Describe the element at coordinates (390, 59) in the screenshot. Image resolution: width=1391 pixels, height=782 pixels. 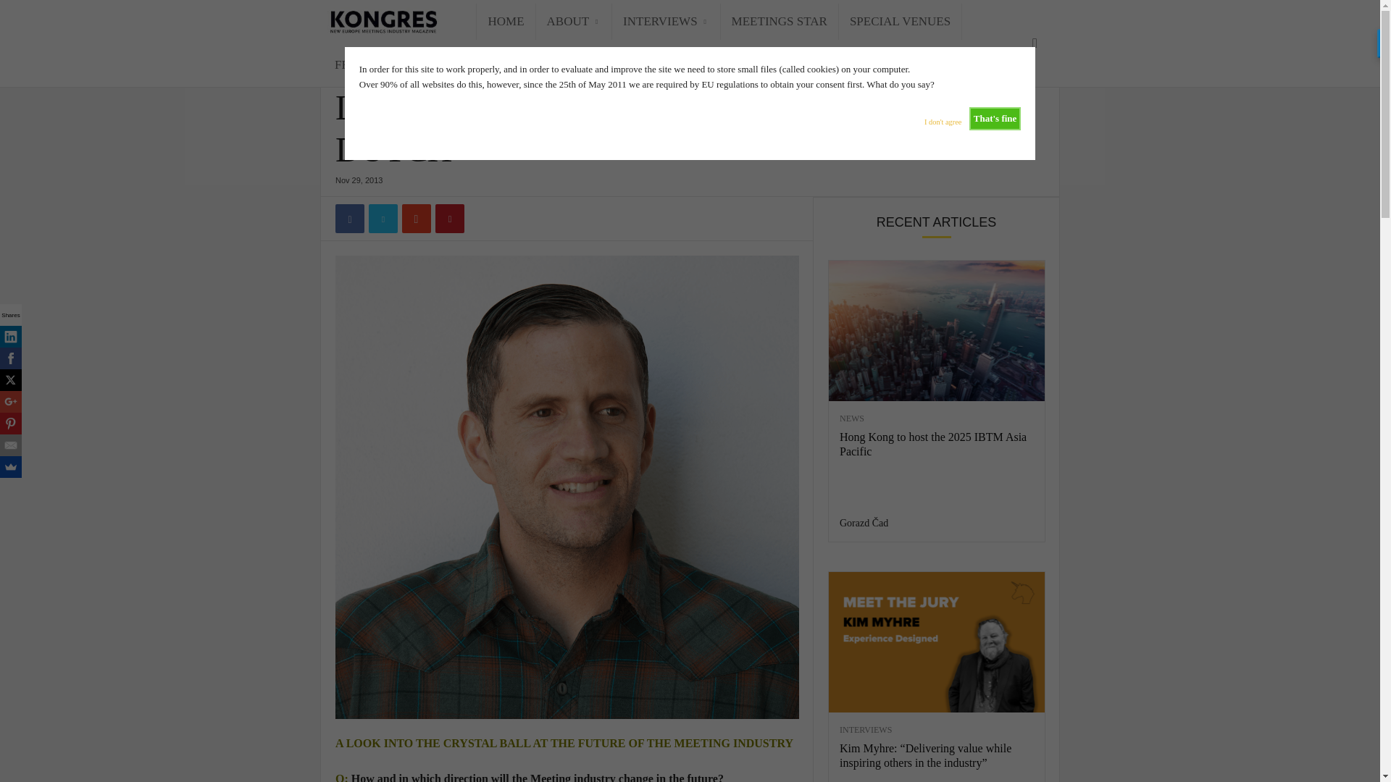
I see `View all posts in INTERVIEWS` at that location.